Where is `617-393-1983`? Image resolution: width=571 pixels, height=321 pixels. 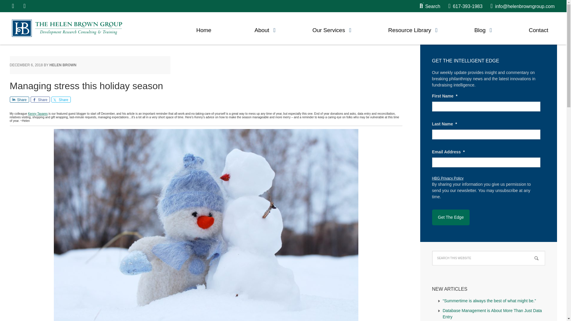
617-393-1983 is located at coordinates (465, 6).